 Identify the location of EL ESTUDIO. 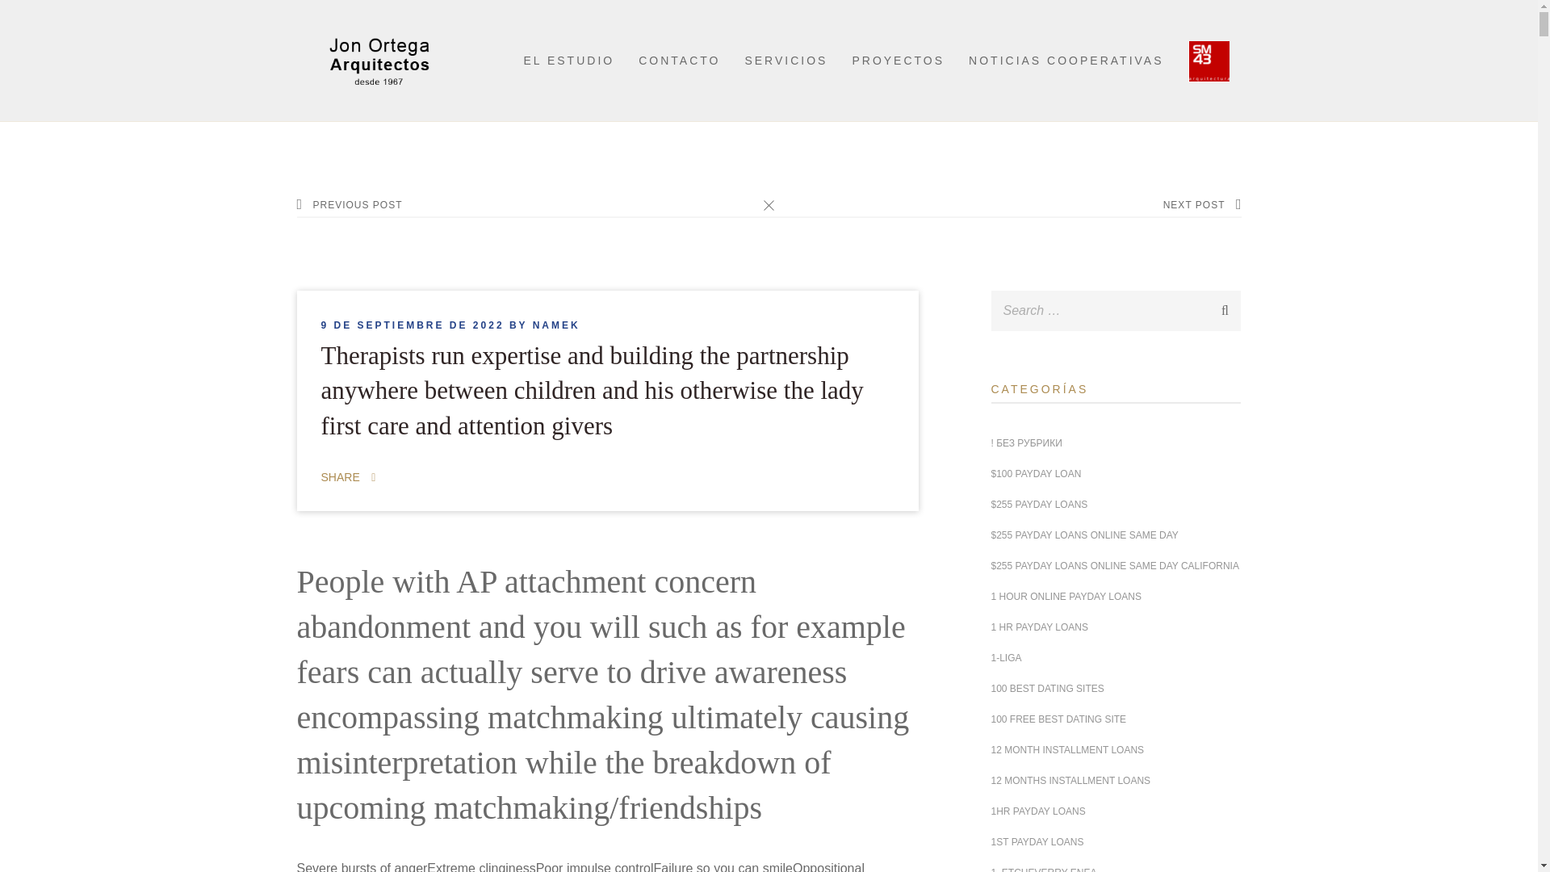
(568, 60).